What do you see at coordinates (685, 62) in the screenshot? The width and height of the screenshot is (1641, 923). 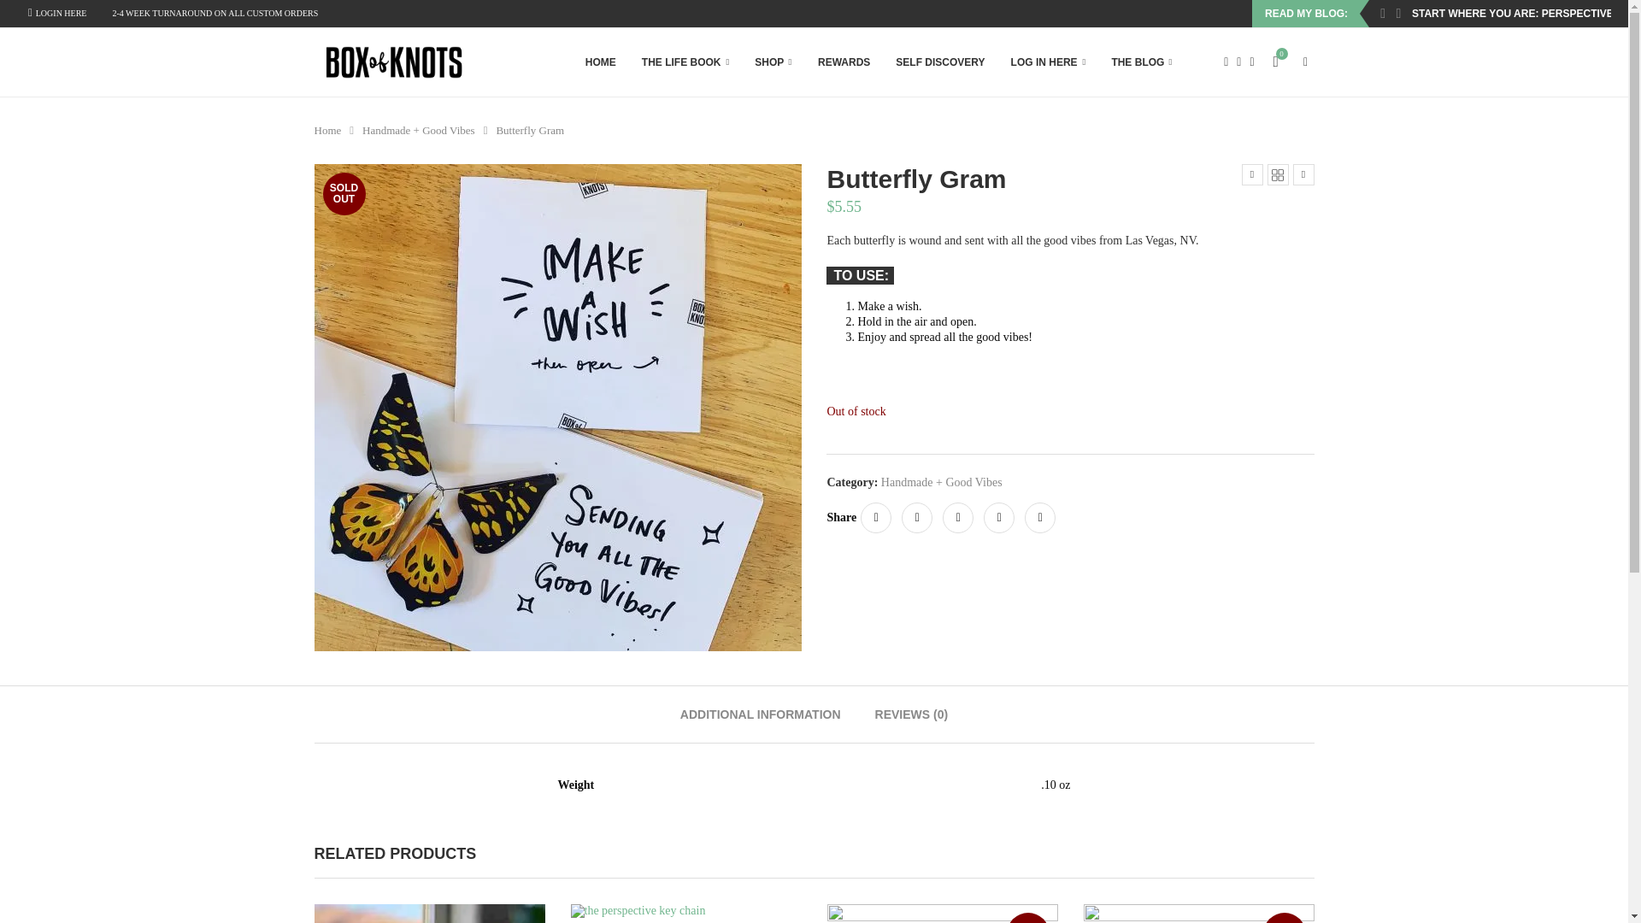 I see `THE LIFE BOOK` at bounding box center [685, 62].